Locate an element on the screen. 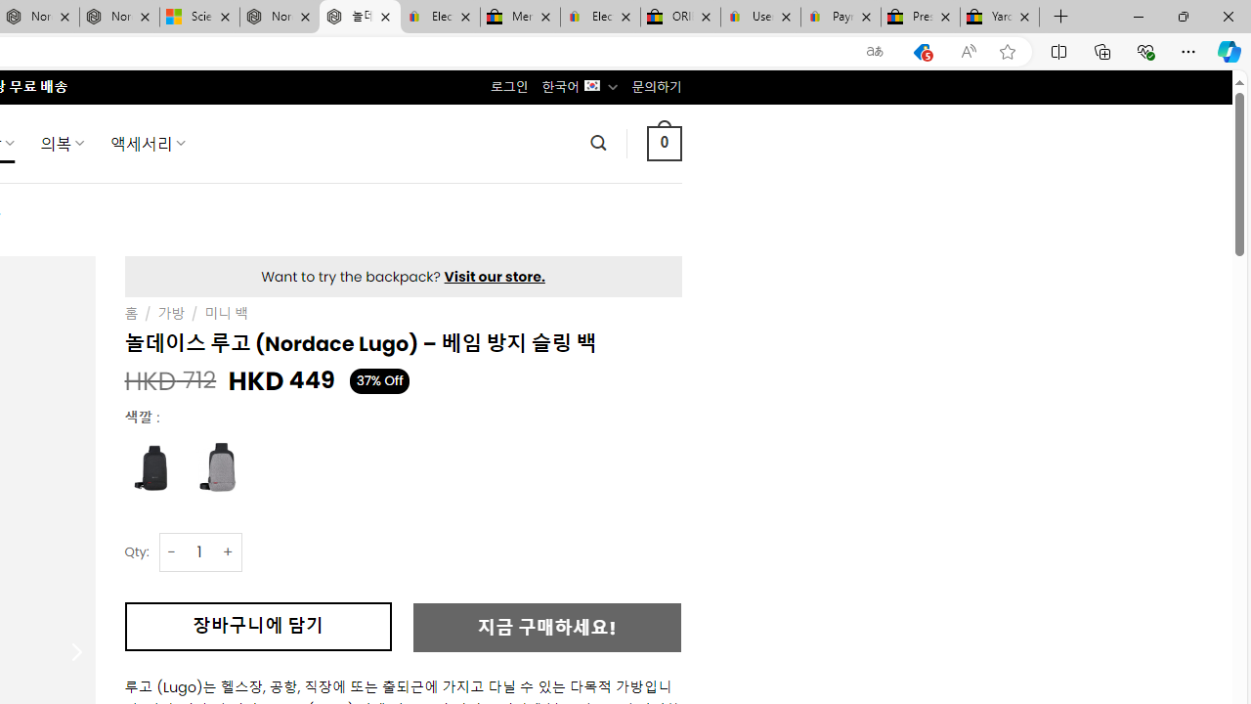 This screenshot has width=1251, height=704. + is located at coordinates (229, 551).